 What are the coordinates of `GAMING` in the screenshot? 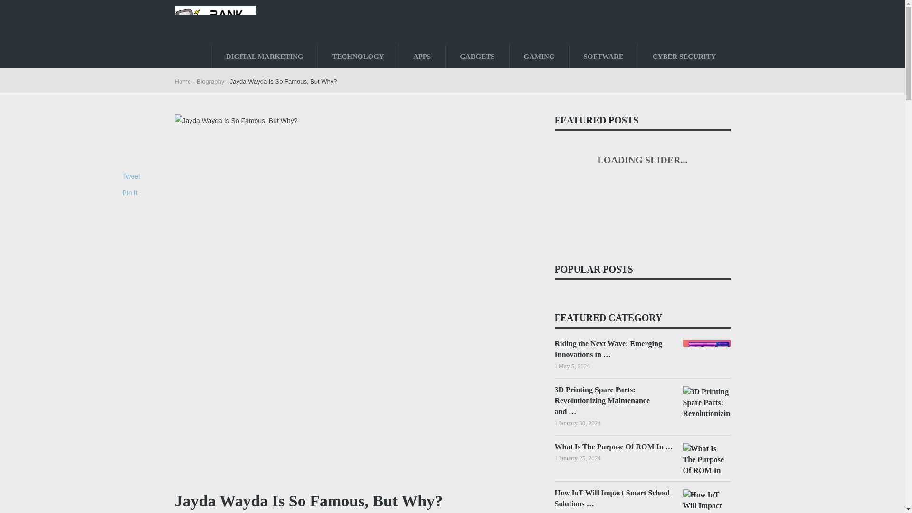 It's located at (540, 56).